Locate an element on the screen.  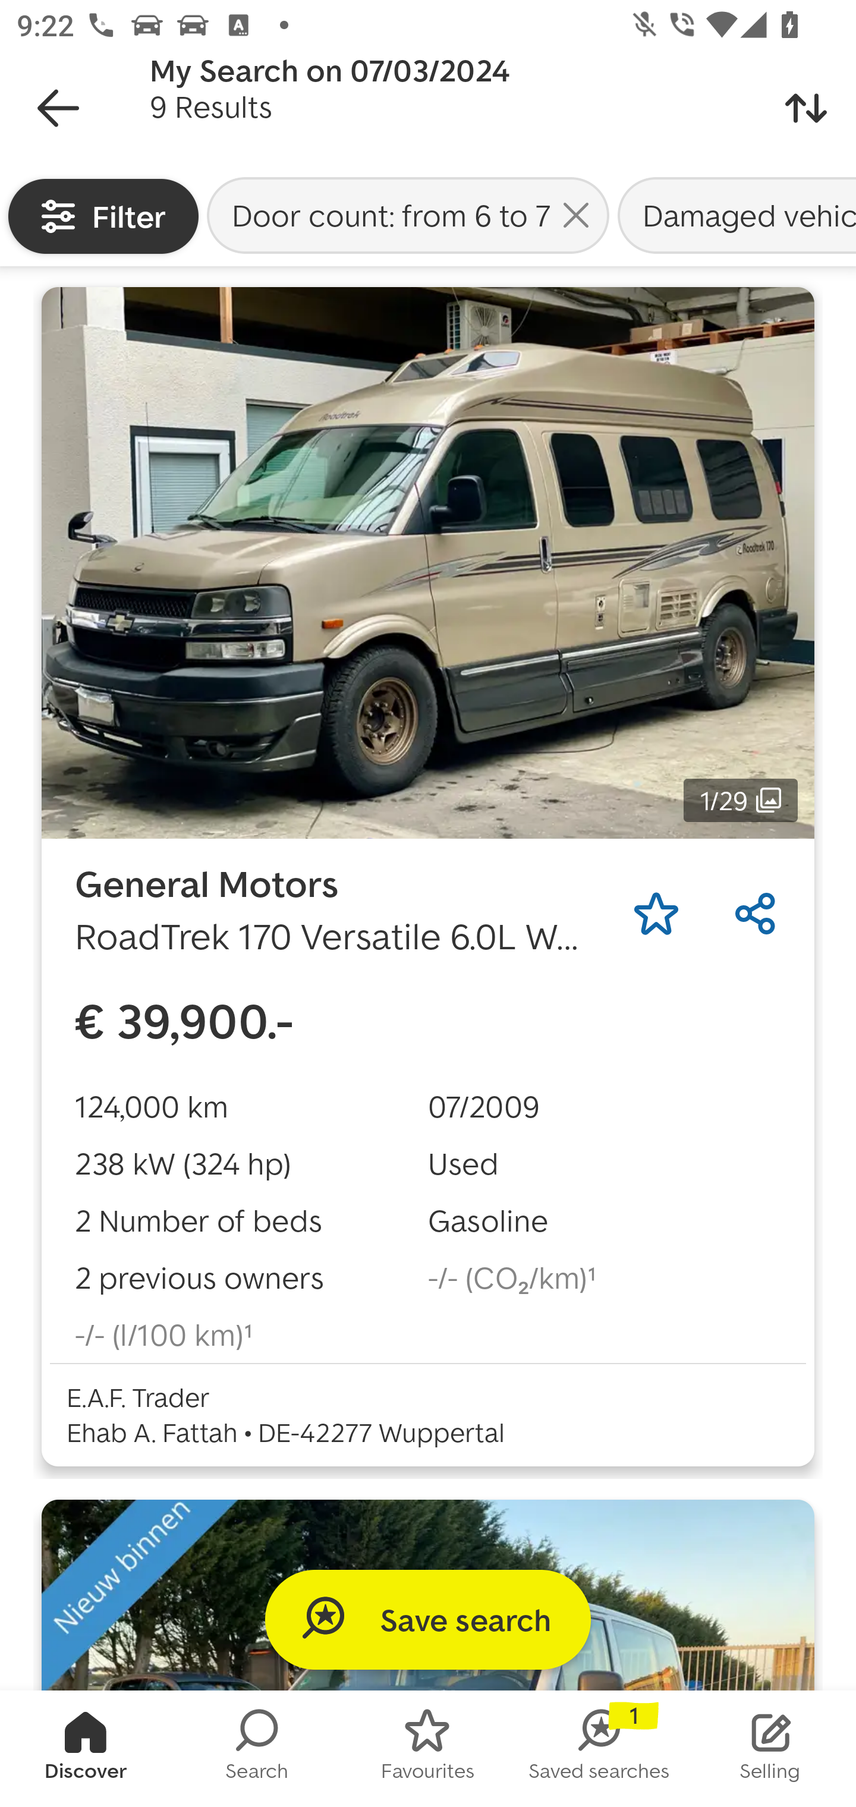
SAVED_SEARCHES Saved searches 1 is located at coordinates (599, 1749).